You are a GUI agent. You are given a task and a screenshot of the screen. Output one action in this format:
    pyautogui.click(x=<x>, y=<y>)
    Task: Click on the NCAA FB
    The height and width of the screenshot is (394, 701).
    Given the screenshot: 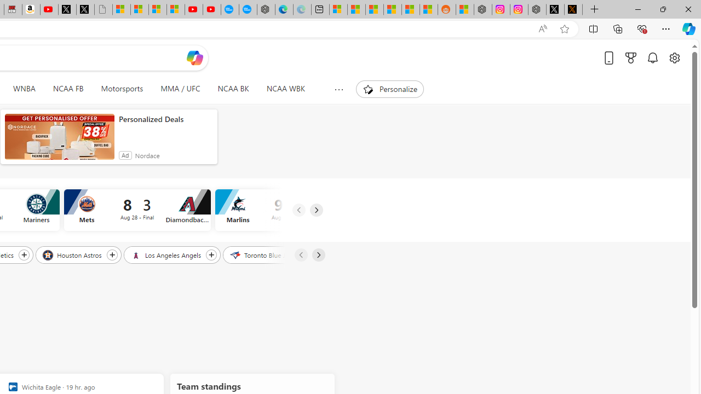 What is the action you would take?
    pyautogui.click(x=68, y=89)
    